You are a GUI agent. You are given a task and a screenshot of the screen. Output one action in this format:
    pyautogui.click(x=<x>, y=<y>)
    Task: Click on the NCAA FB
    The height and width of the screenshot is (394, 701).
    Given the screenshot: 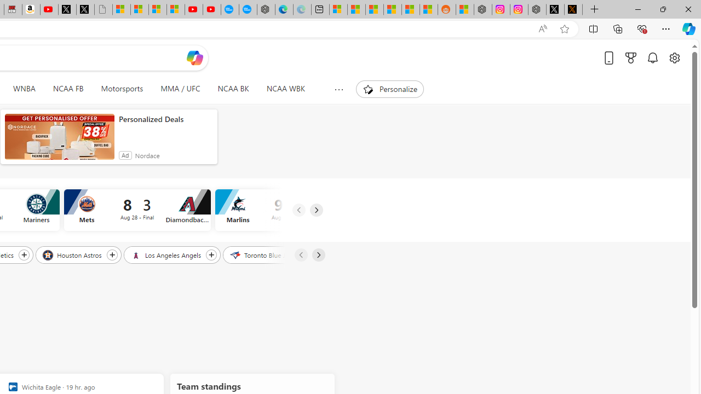 What is the action you would take?
    pyautogui.click(x=68, y=89)
    